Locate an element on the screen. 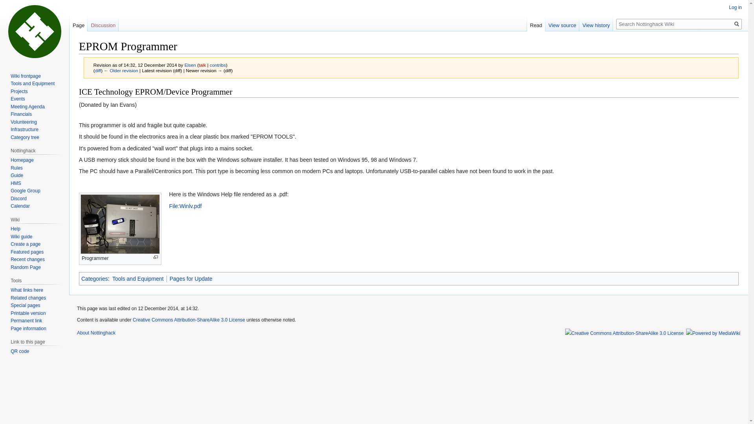 This screenshot has width=754, height=424. Volunteering is located at coordinates (24, 122).